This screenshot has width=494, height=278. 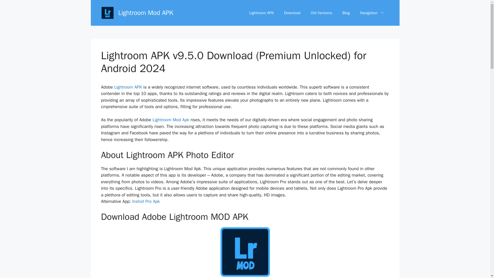 I want to click on Lightroom Mod APK, so click(x=146, y=12).